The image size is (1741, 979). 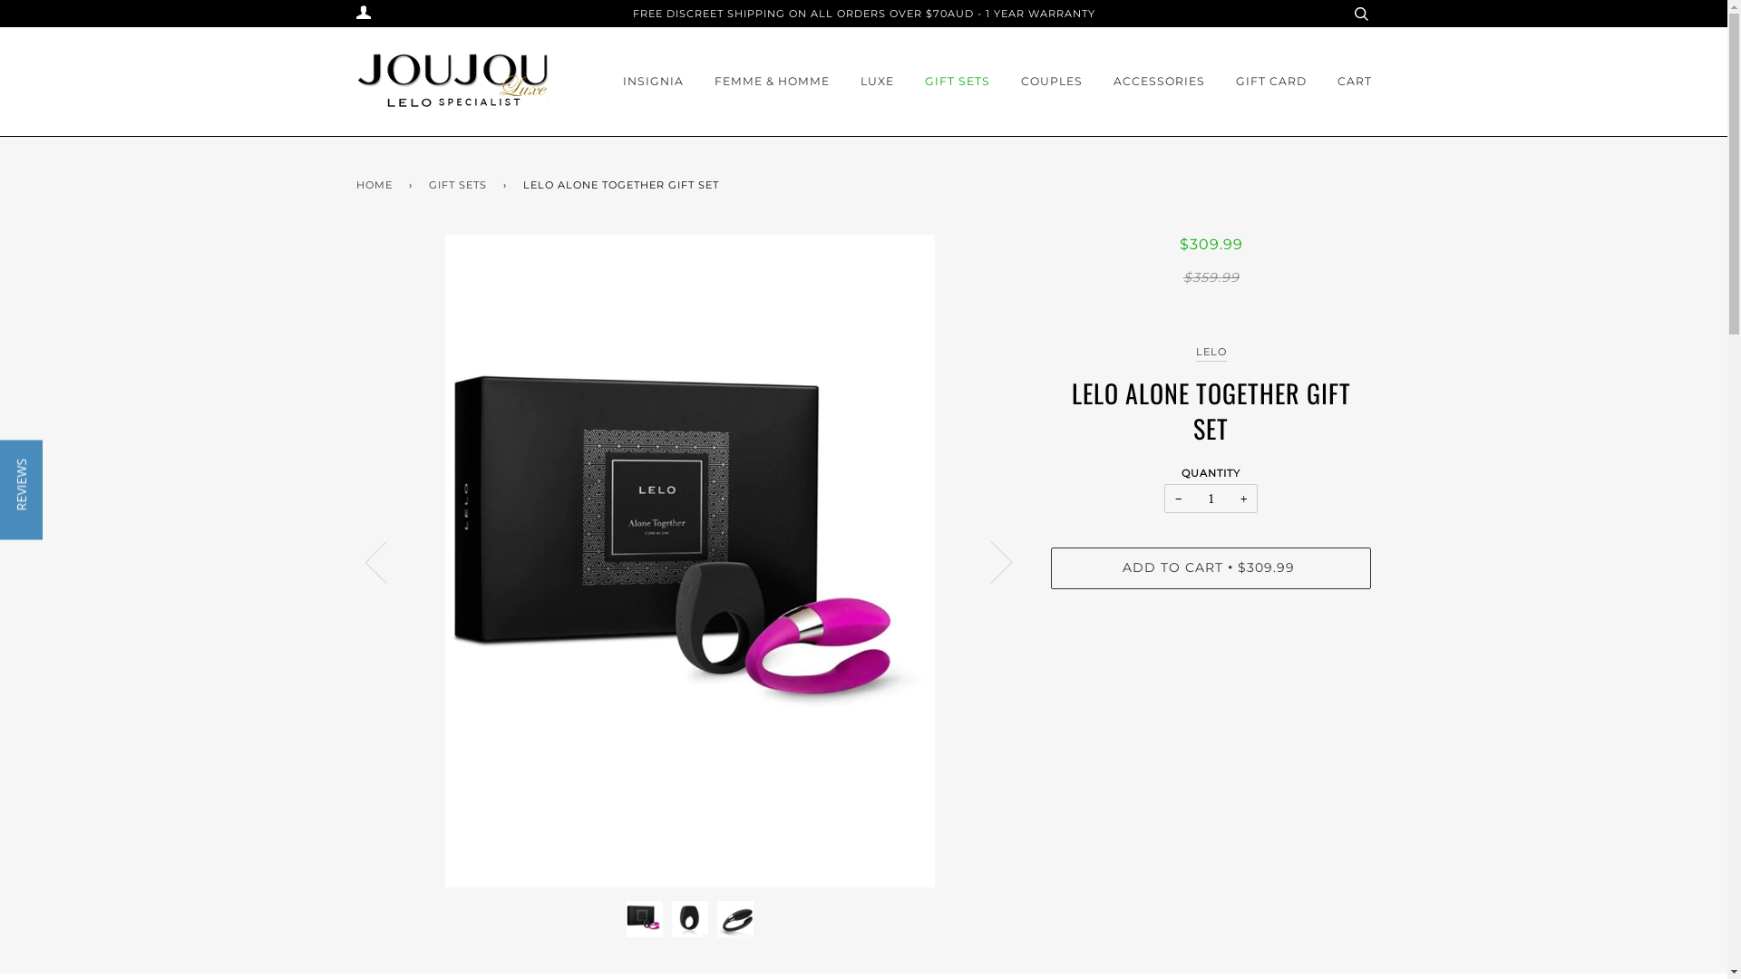 What do you see at coordinates (386, 561) in the screenshot?
I see `Previous` at bounding box center [386, 561].